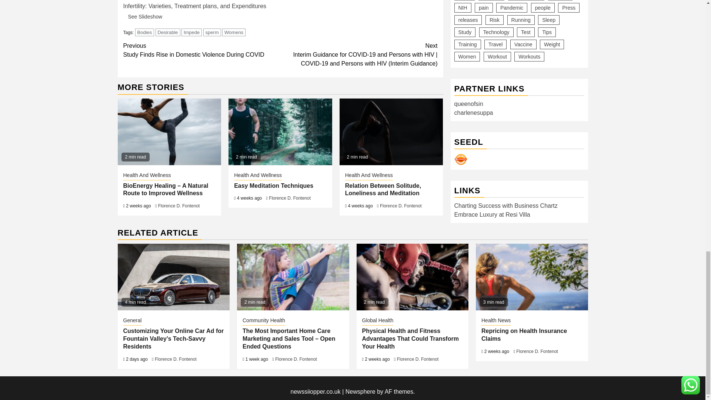  What do you see at coordinates (212, 32) in the screenshot?
I see `Easy Meditation Techniques` at bounding box center [212, 32].